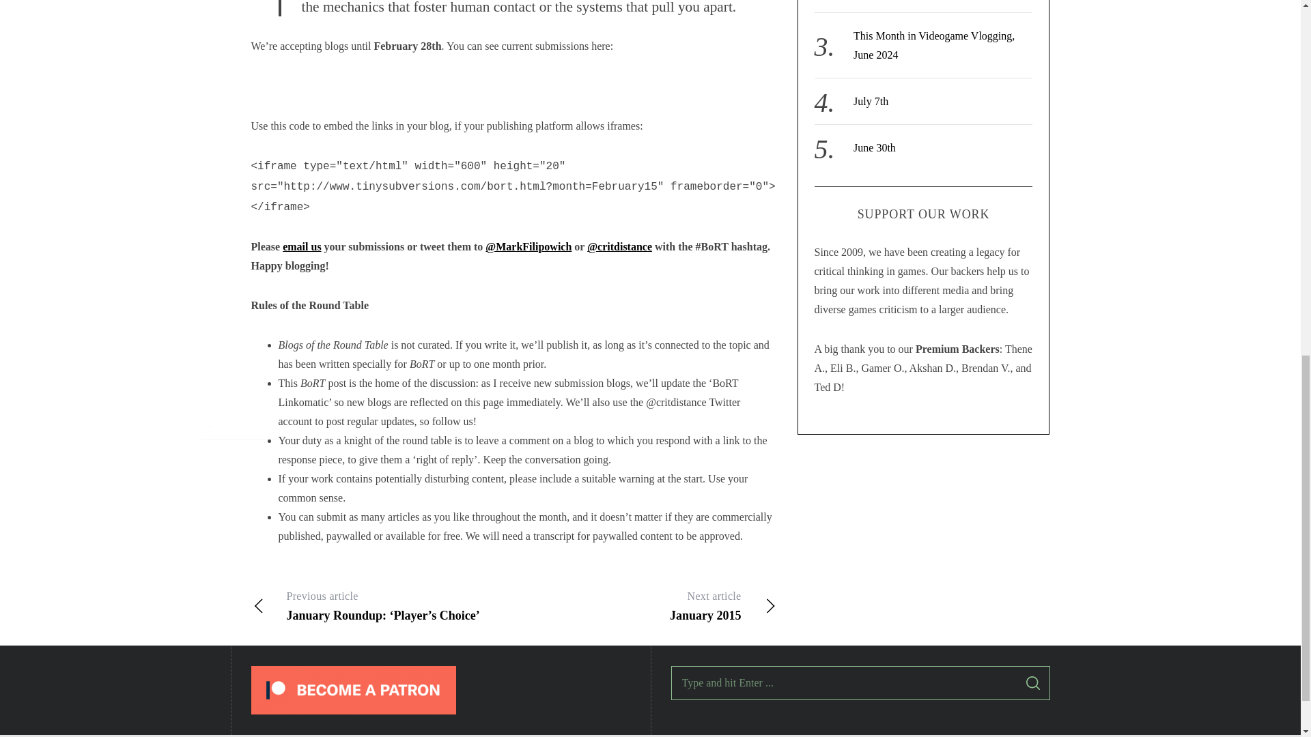  Describe the element at coordinates (645, 605) in the screenshot. I see `July 7th` at that location.